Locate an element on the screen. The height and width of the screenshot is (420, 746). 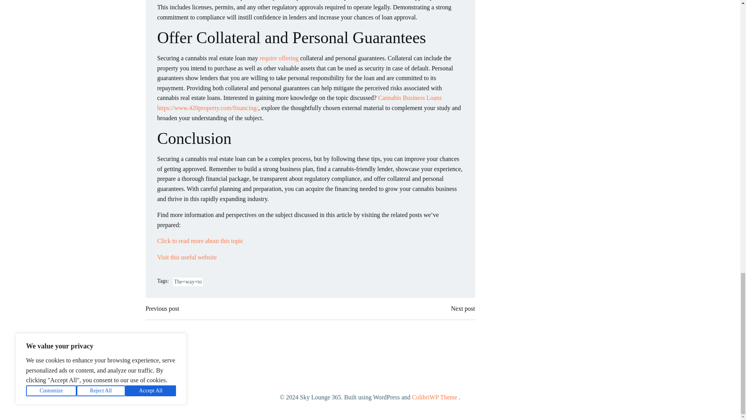
Click to read more about this topic is located at coordinates (200, 241).